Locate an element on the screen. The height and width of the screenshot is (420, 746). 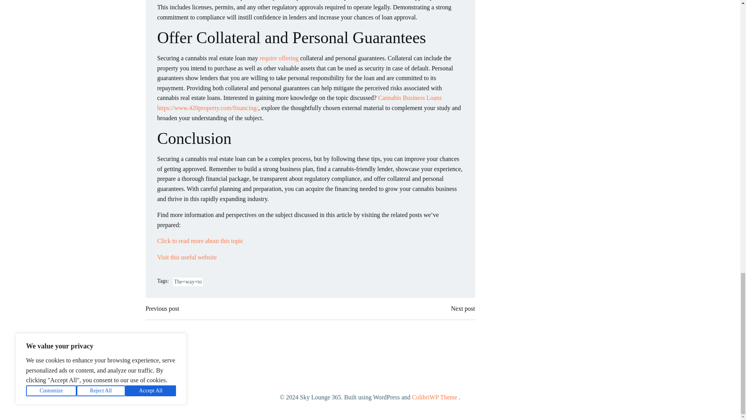
Click to read more about this topic is located at coordinates (200, 241).